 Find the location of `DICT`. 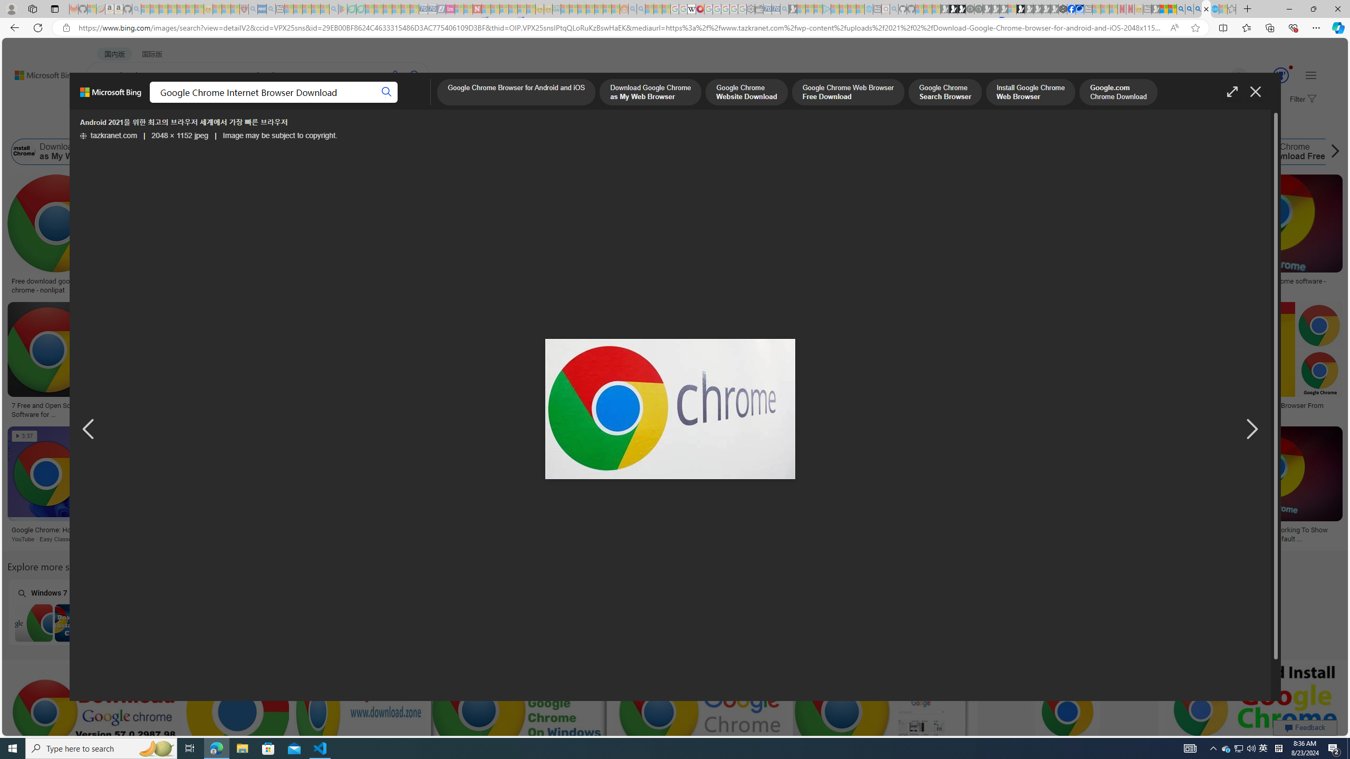

DICT is located at coordinates (378, 103).